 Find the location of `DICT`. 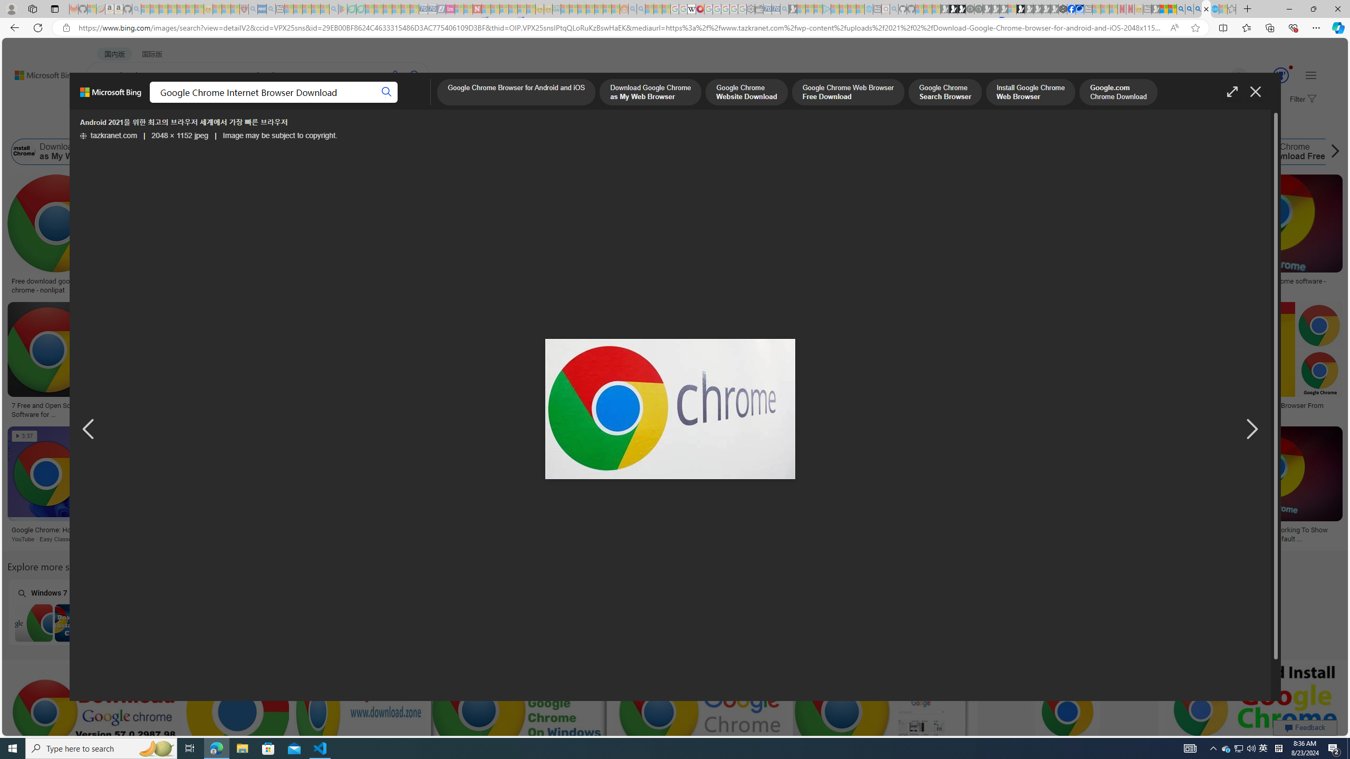

DICT is located at coordinates (378, 103).